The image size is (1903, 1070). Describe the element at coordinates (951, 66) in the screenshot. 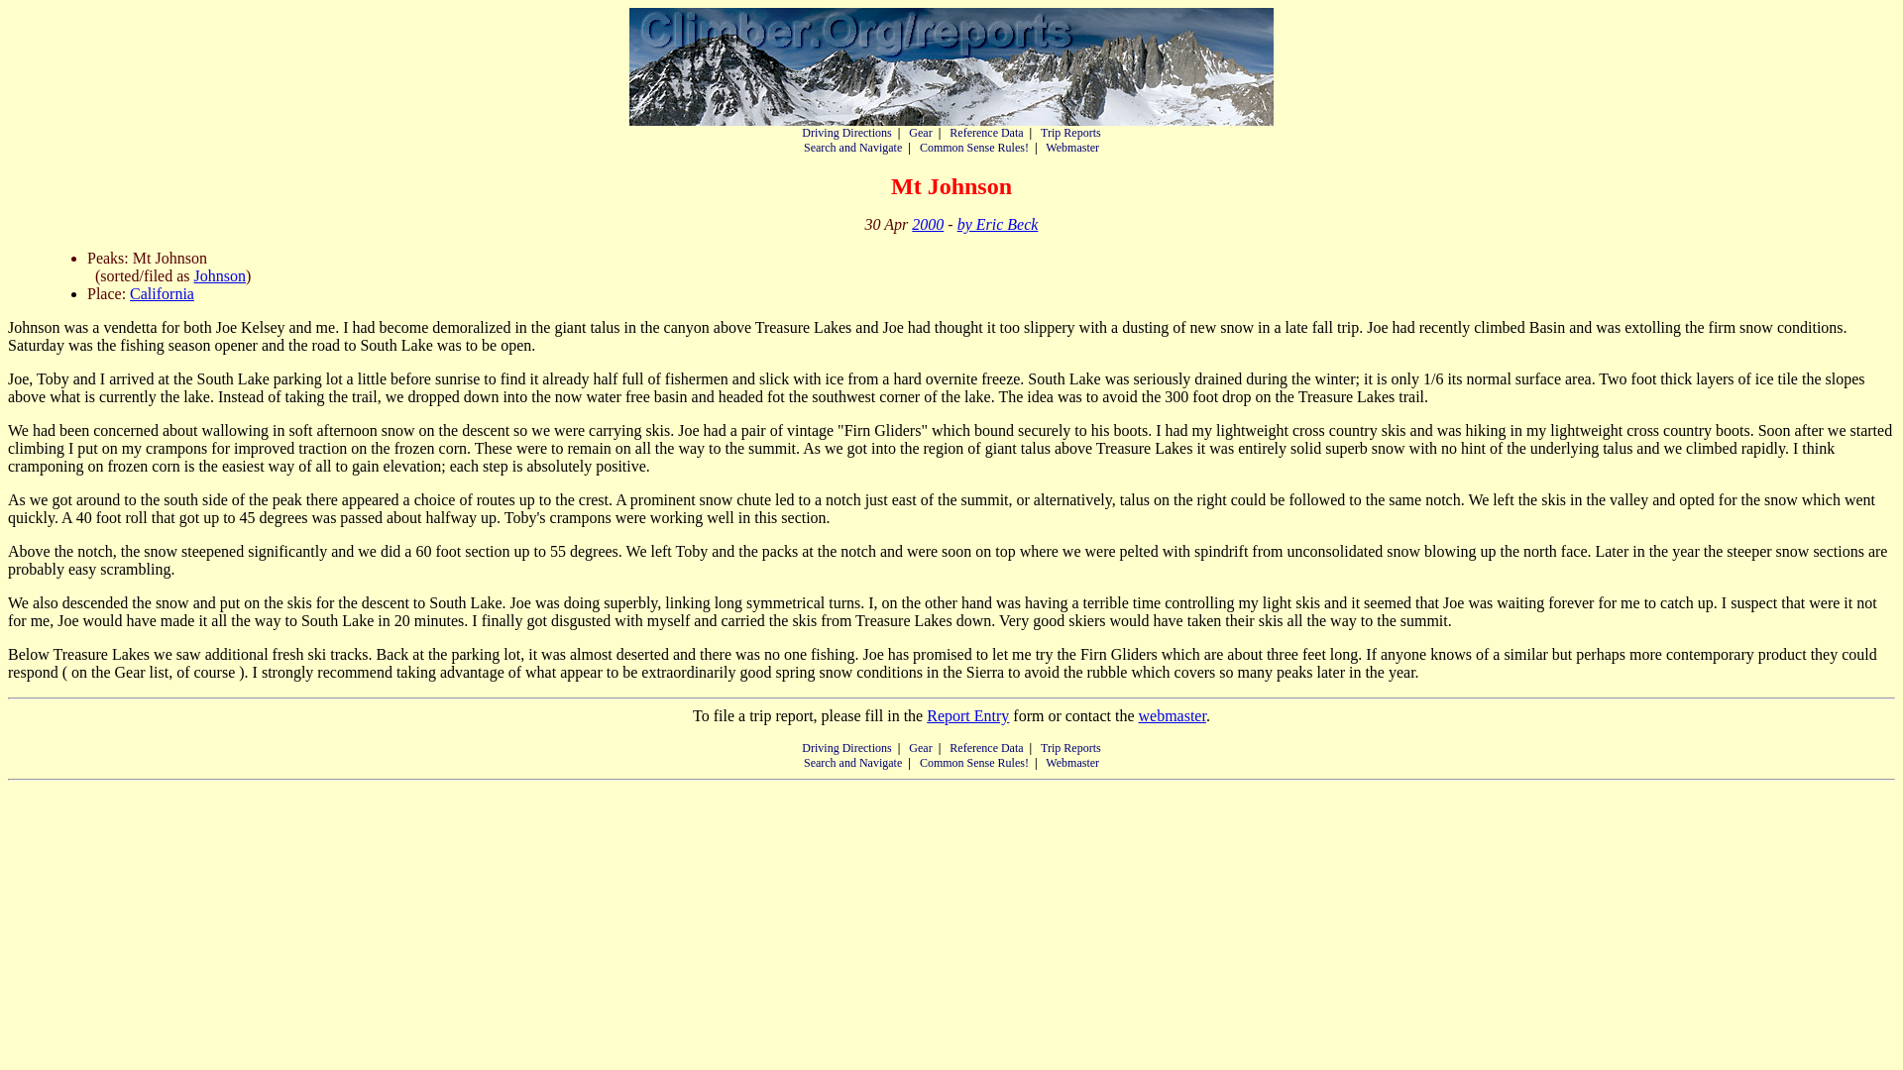

I see `Climber.Org Home Page` at that location.